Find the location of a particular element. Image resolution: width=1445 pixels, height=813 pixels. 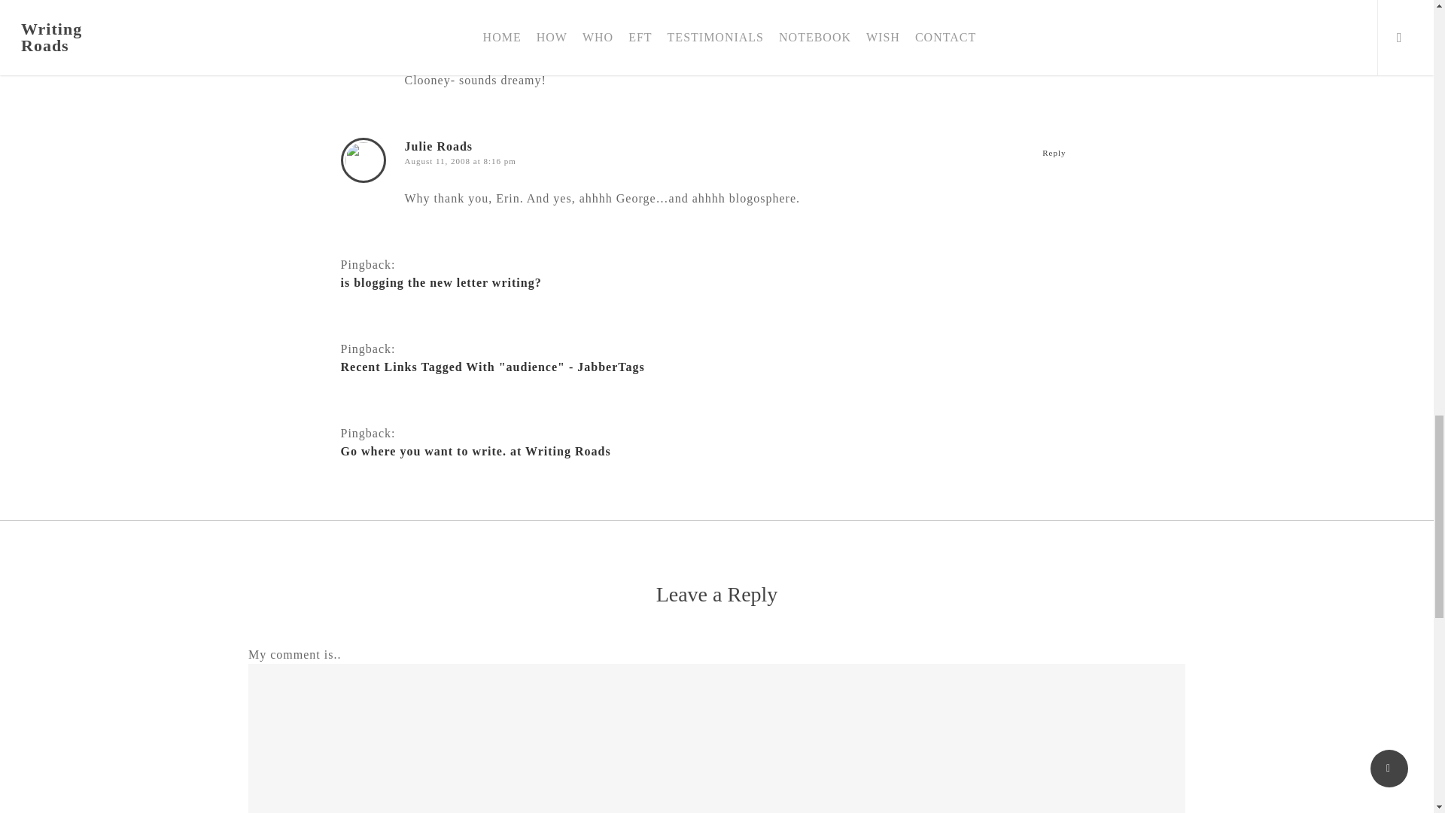

Reply is located at coordinates (1054, 152).